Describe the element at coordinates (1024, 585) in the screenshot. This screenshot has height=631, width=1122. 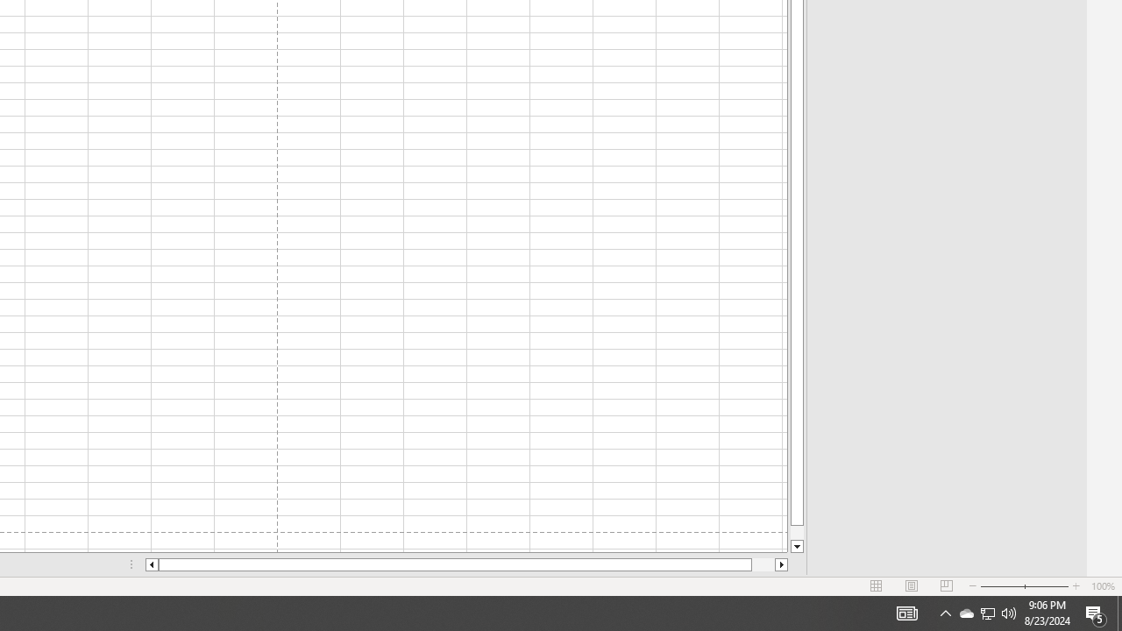
I see `Zoom` at that location.